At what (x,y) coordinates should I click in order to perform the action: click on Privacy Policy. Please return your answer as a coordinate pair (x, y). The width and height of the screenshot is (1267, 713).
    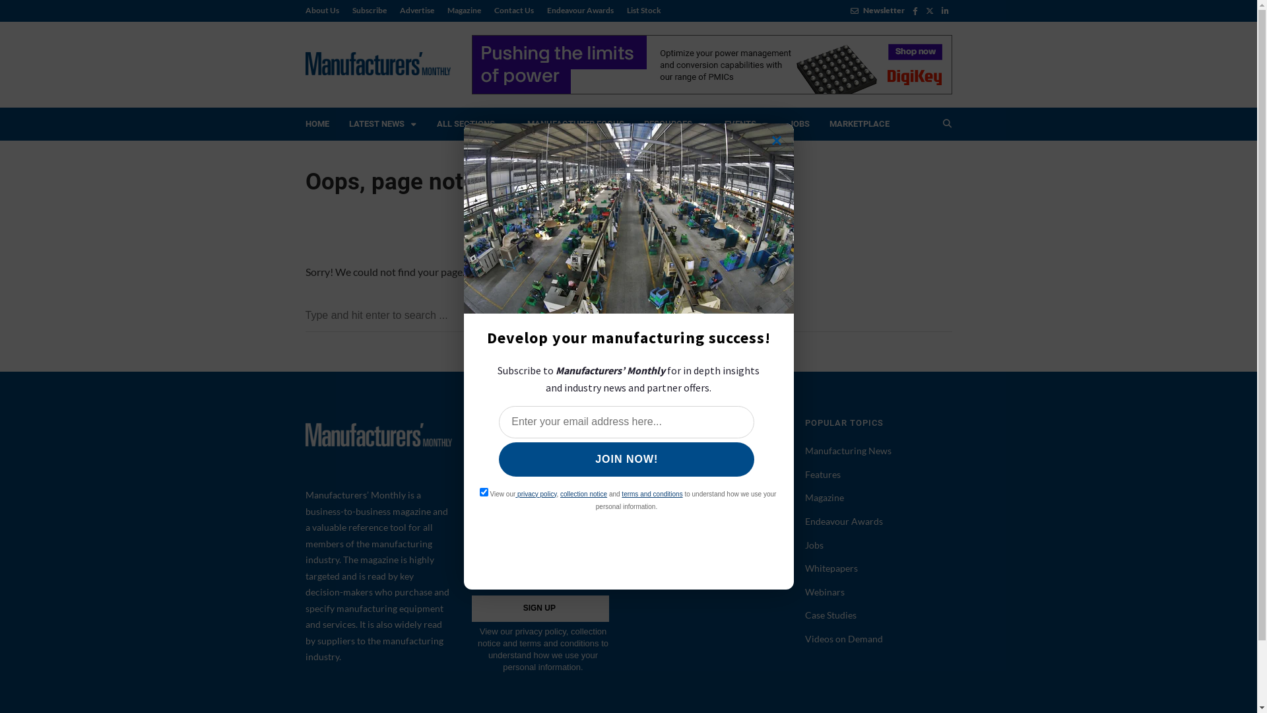
    Looking at the image, I should click on (668, 556).